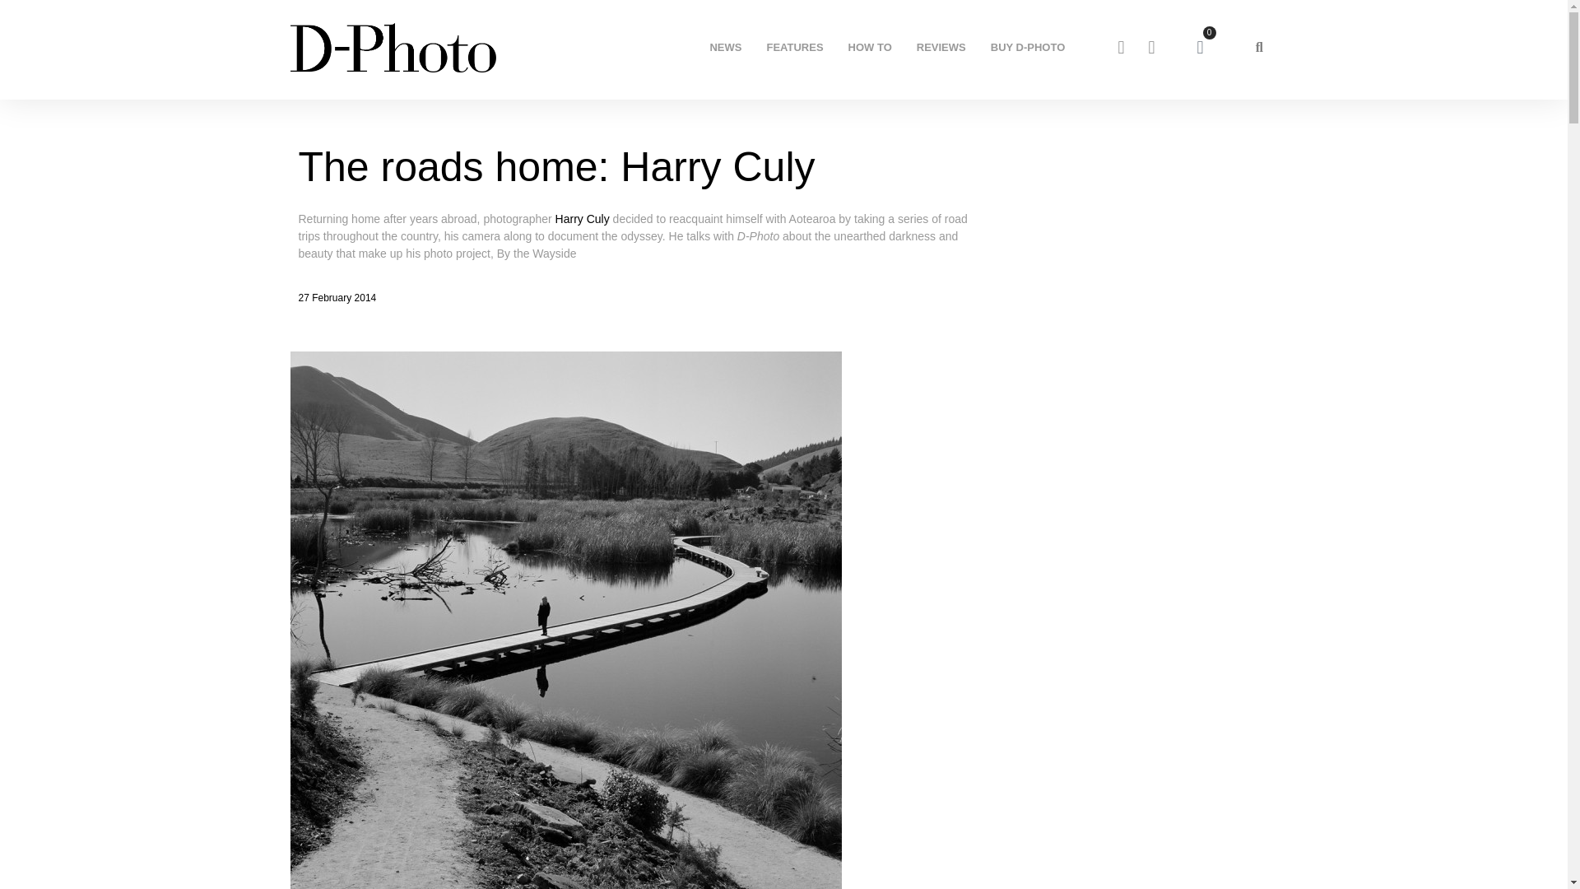 The width and height of the screenshot is (1580, 889). I want to click on REVIEWS, so click(941, 48).